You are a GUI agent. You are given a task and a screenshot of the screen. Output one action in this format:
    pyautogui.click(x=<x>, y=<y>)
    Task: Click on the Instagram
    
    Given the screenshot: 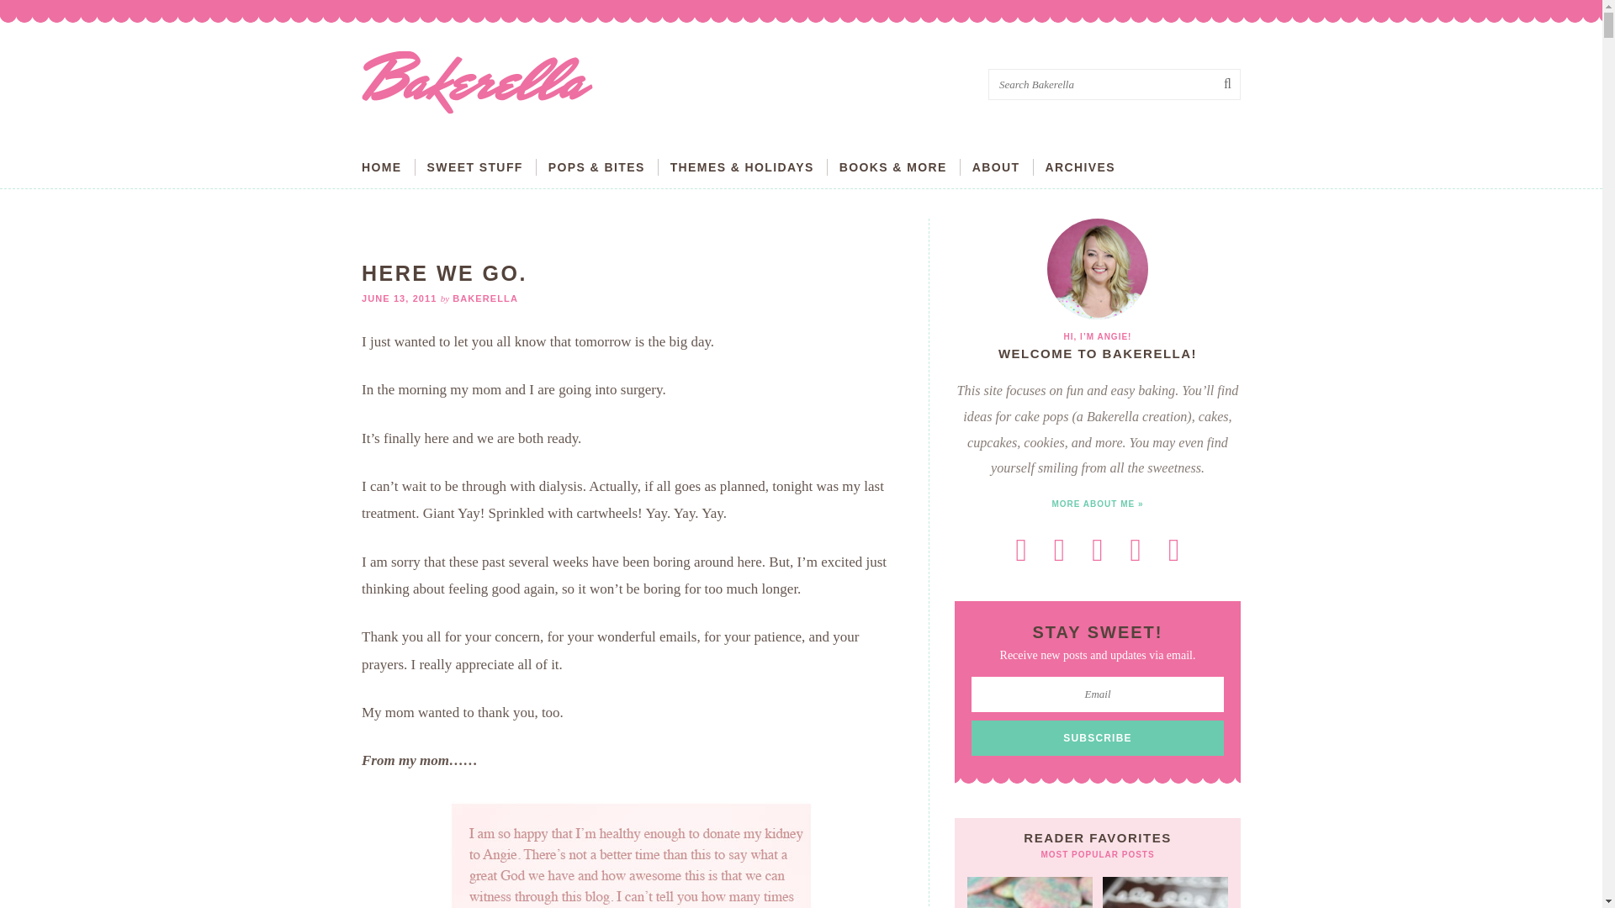 What is the action you would take?
    pyautogui.click(x=1173, y=550)
    